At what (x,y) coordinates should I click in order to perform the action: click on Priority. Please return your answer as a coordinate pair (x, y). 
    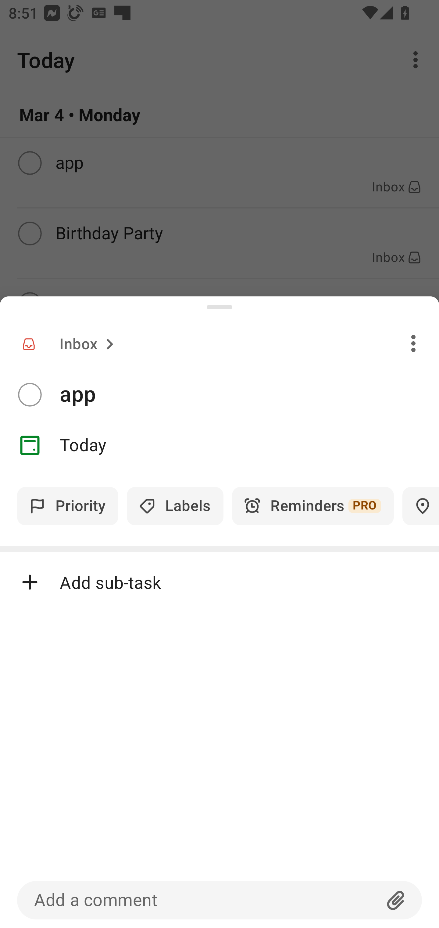
    Looking at the image, I should click on (68, 506).